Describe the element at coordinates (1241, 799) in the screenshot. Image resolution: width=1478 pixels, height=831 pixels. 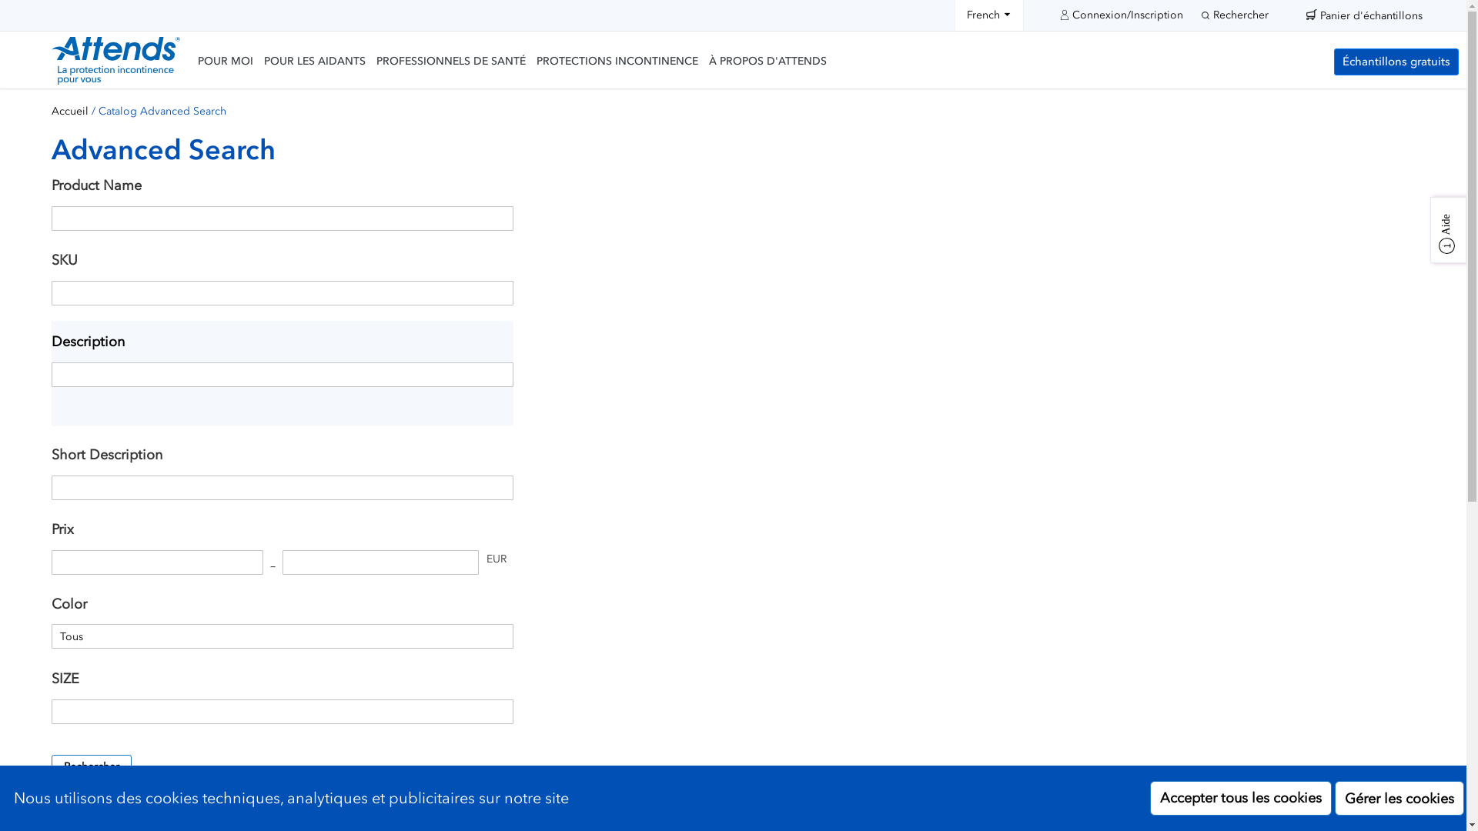
I see `Accepter tous les cookies` at that location.